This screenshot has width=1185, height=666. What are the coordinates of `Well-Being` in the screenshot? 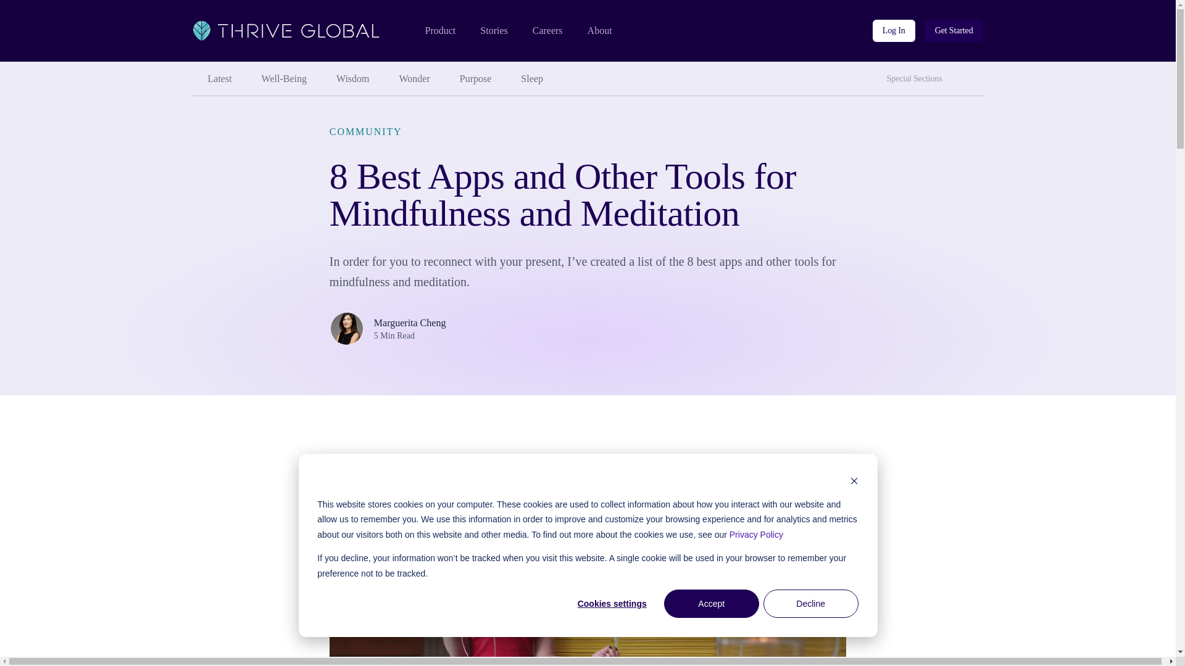 It's located at (284, 79).